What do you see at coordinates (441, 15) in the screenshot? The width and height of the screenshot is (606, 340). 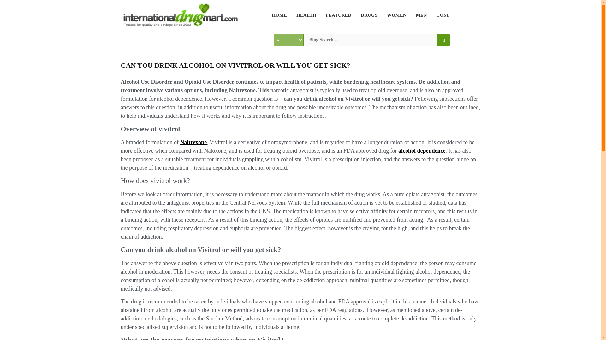 I see `COST` at bounding box center [441, 15].